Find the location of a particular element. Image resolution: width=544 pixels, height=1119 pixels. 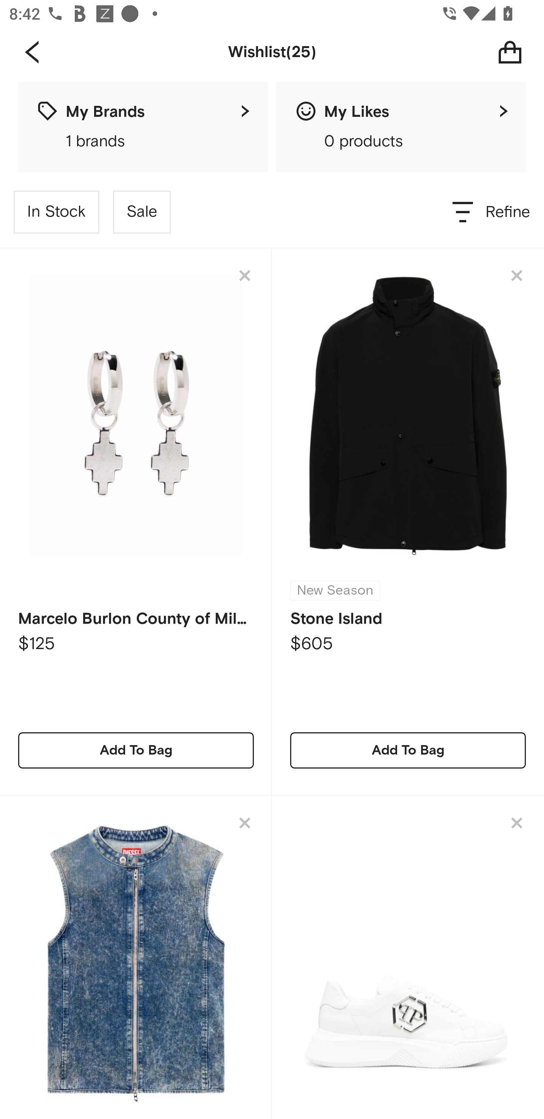

My Brands 1 brands is located at coordinates (143, 127).